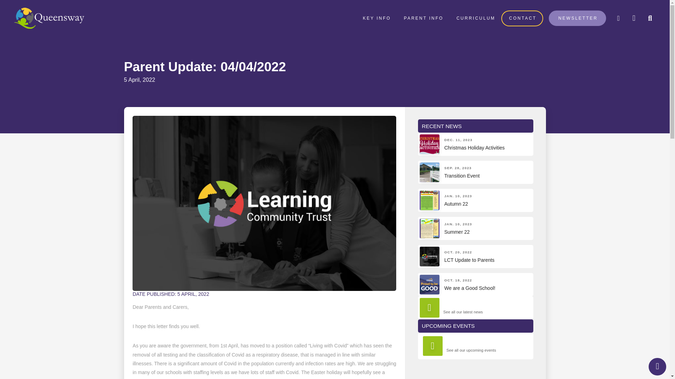 This screenshot has height=379, width=675. Describe the element at coordinates (475, 256) in the screenshot. I see `Back to Top` at that location.